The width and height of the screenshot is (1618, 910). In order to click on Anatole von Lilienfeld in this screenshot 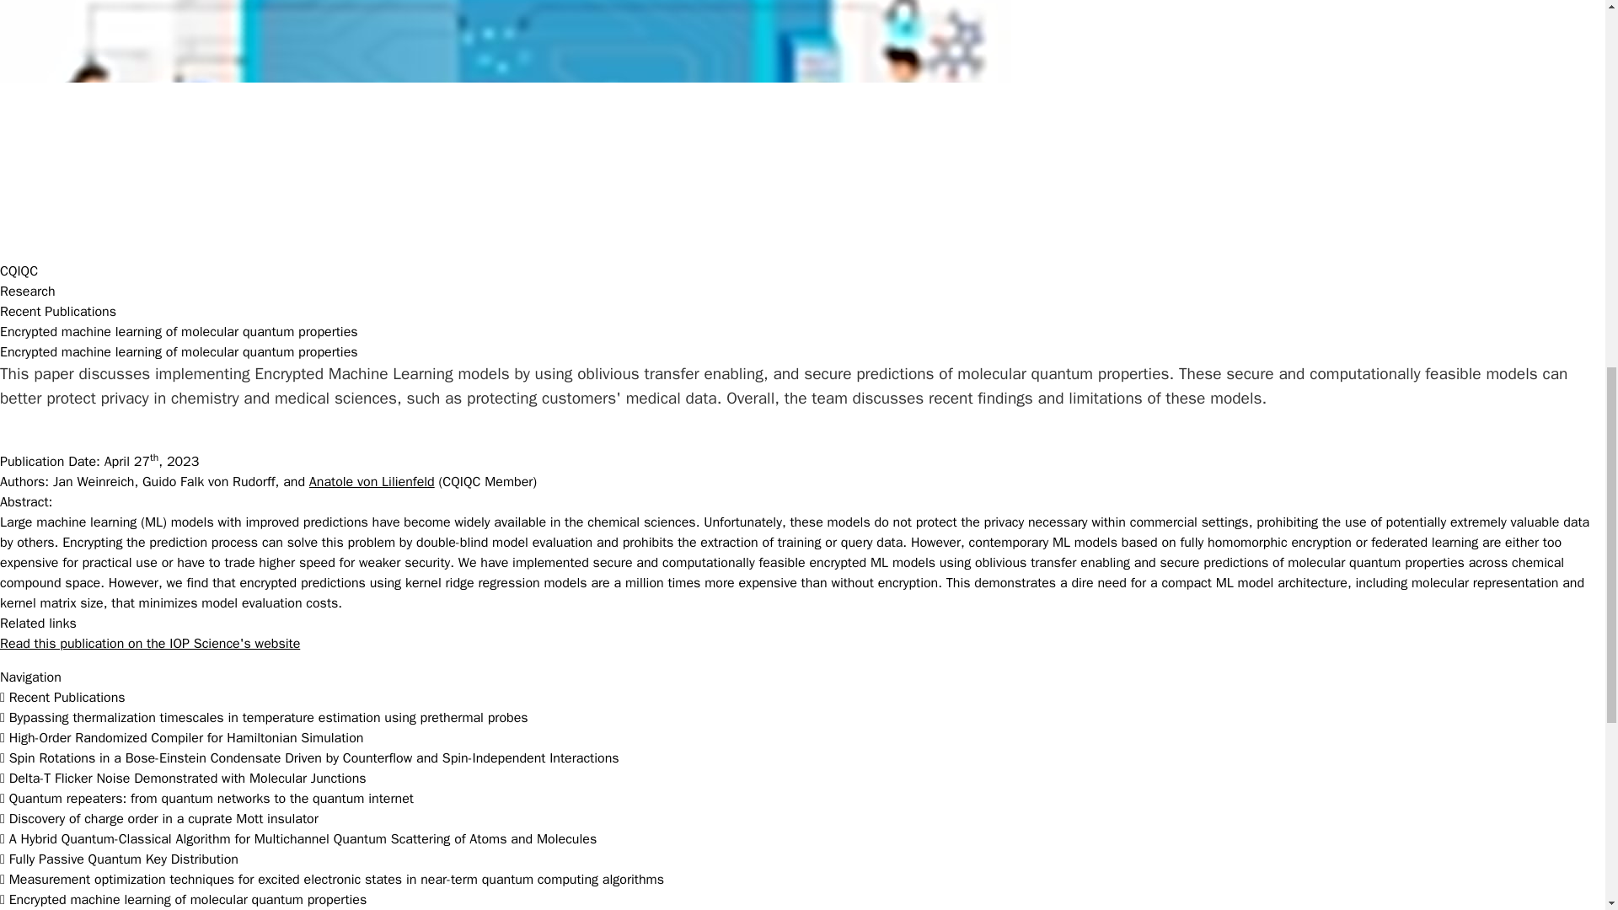, I will do `click(372, 482)`.